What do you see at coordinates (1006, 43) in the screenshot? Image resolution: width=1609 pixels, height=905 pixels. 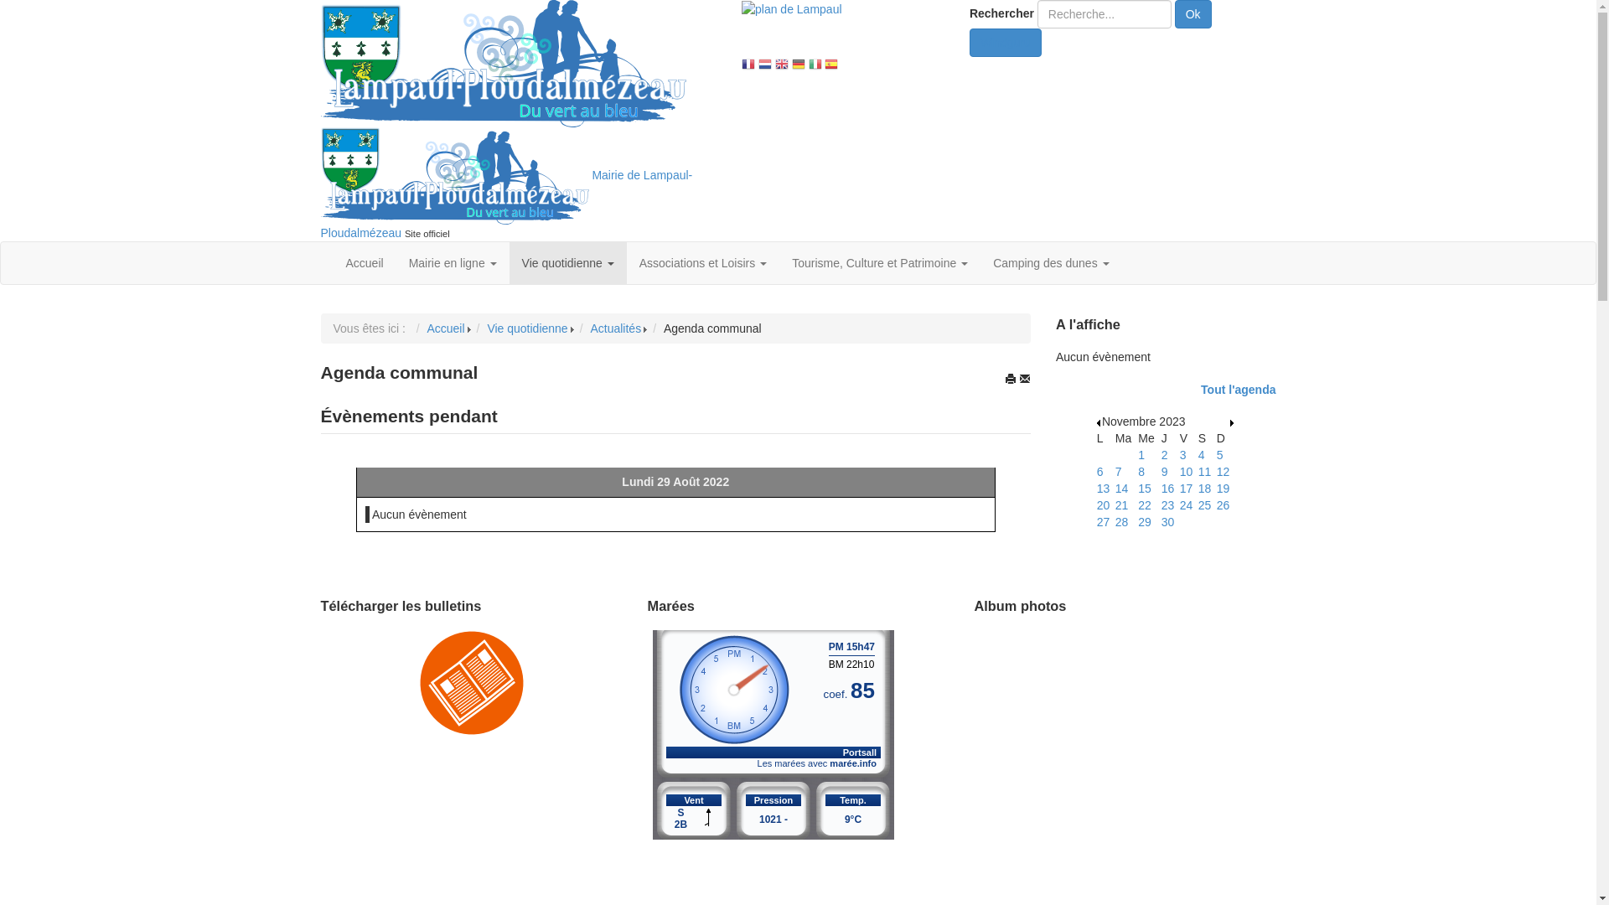 I see `Windguru` at bounding box center [1006, 43].